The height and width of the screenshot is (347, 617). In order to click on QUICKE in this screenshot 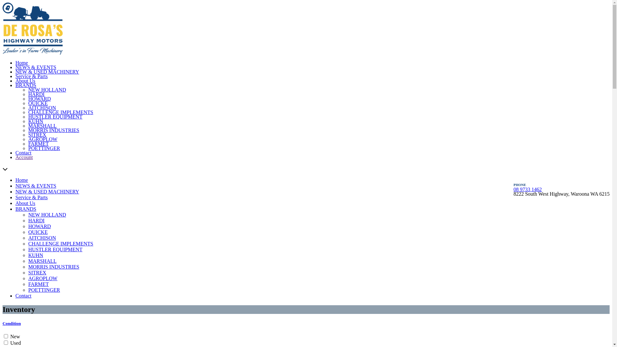, I will do `click(38, 103)`.